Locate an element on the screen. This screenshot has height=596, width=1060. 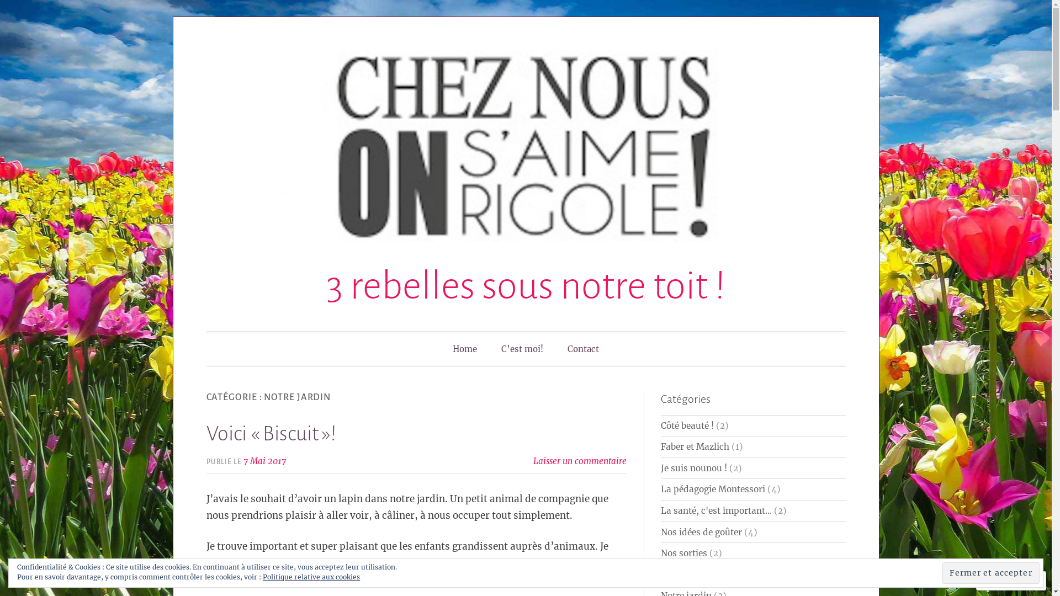
Je suis nounou ! is located at coordinates (694, 468).